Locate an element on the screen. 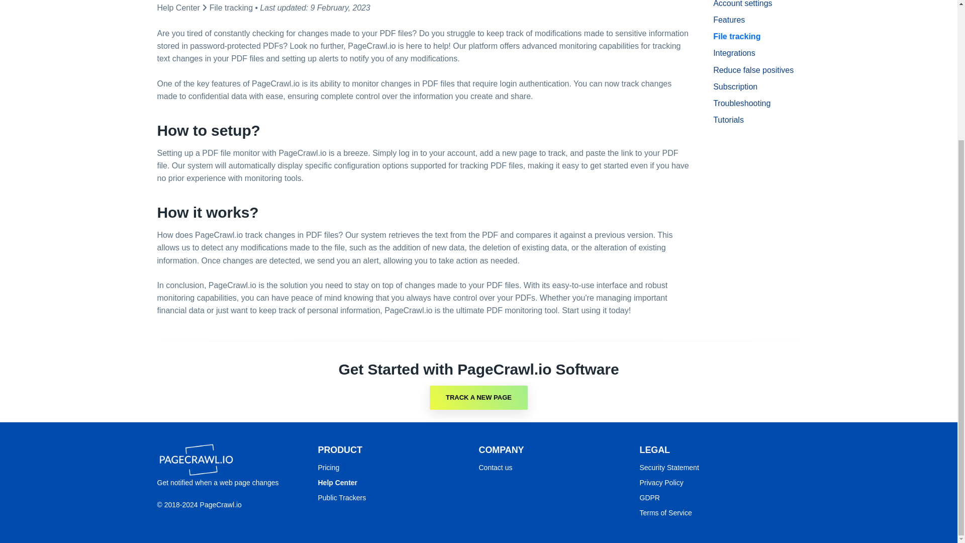 This screenshot has width=965, height=543. Public trackers is located at coordinates (341, 497).